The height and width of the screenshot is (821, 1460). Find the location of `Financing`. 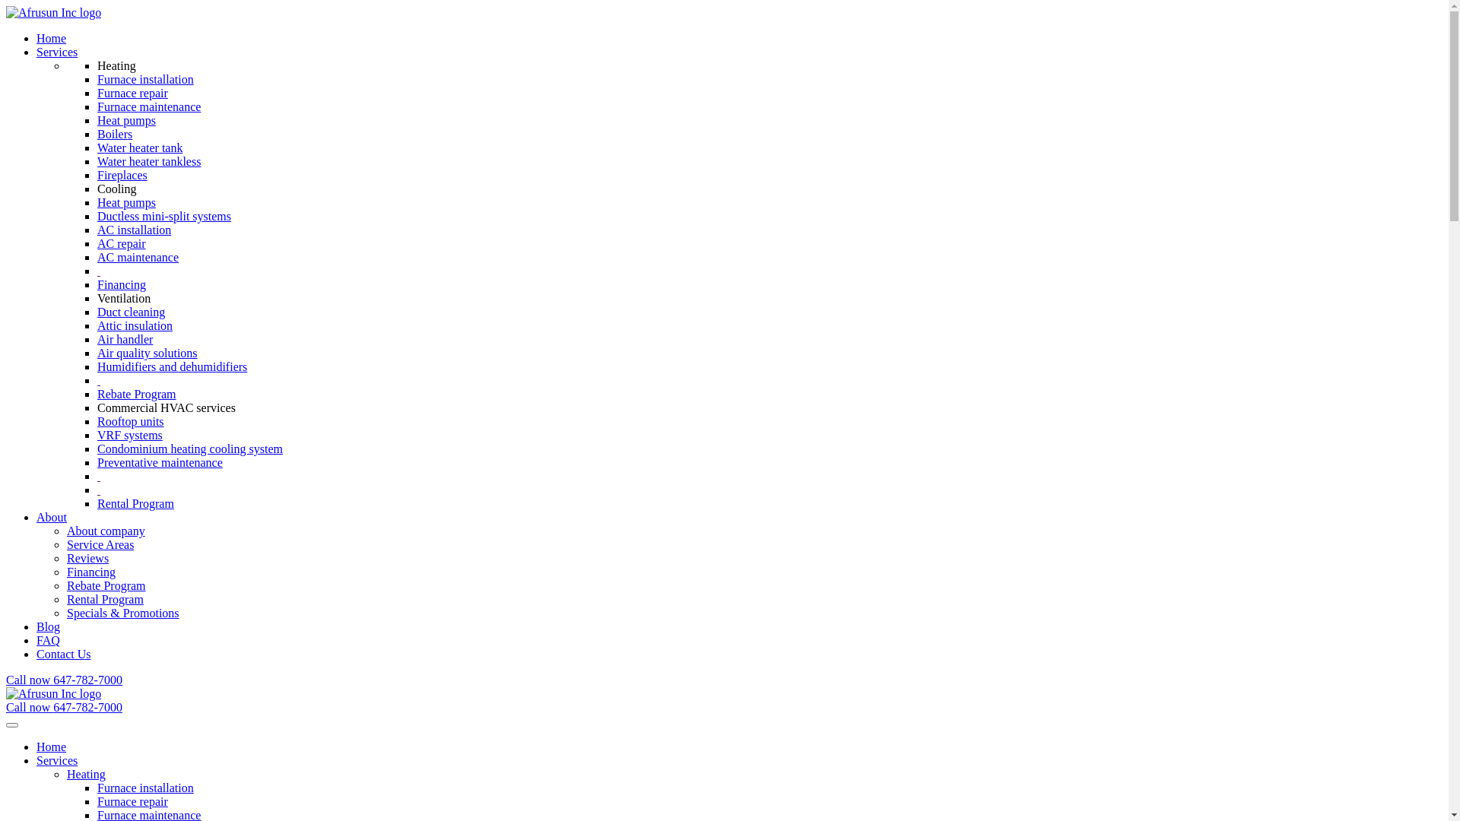

Financing is located at coordinates (91, 572).